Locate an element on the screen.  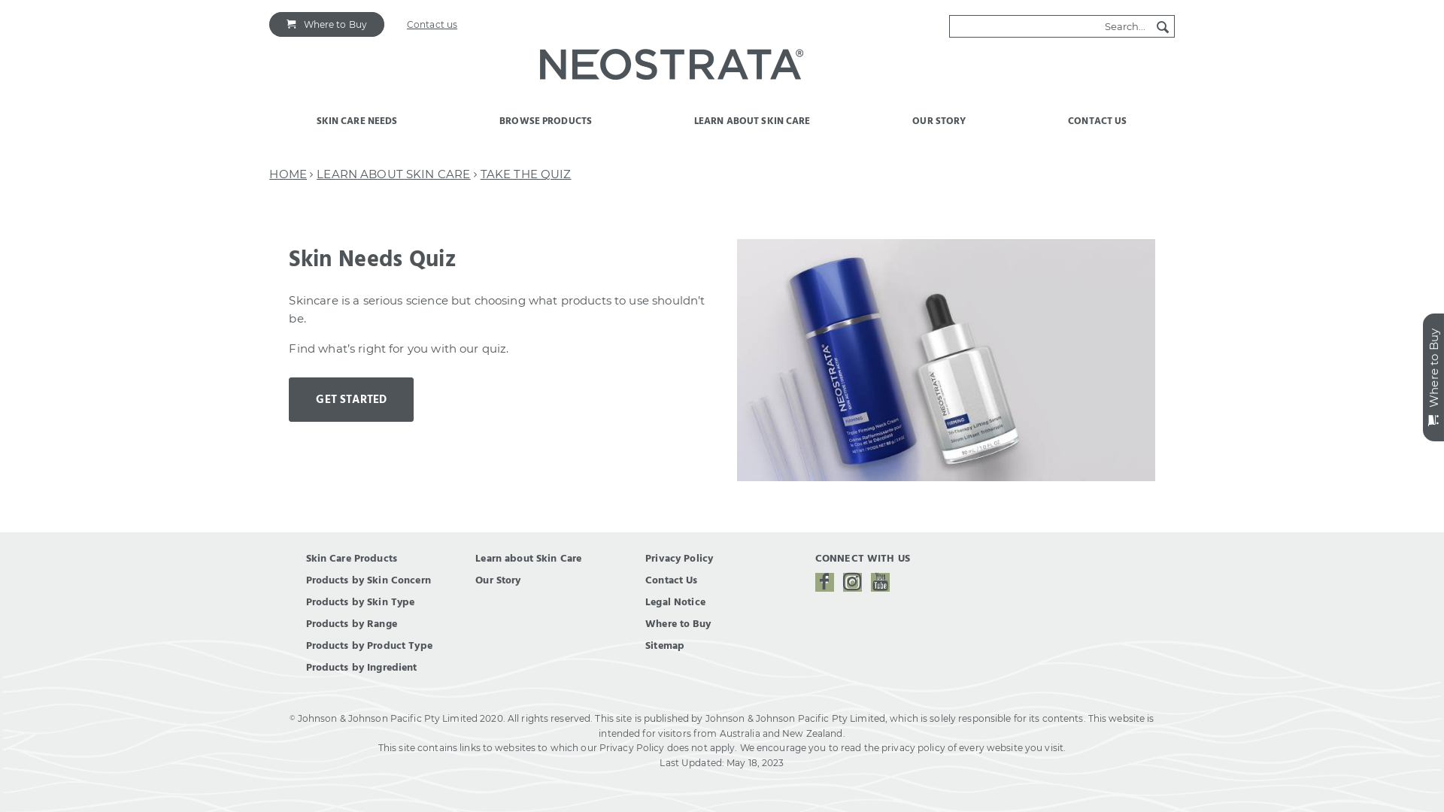
Contact us is located at coordinates (432, 24).